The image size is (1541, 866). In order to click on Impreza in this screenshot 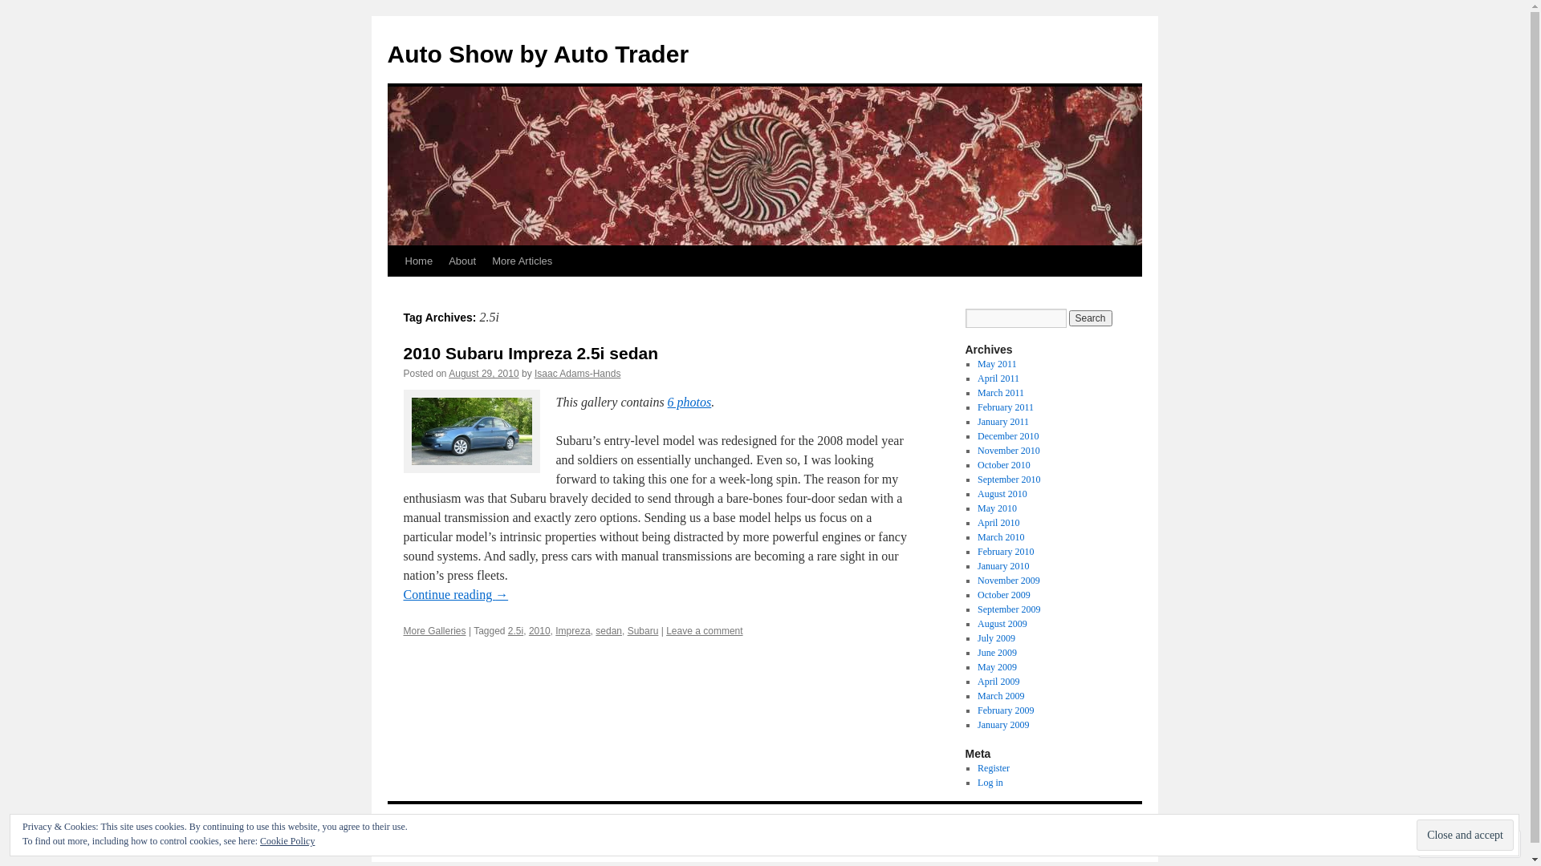, I will do `click(573, 631)`.